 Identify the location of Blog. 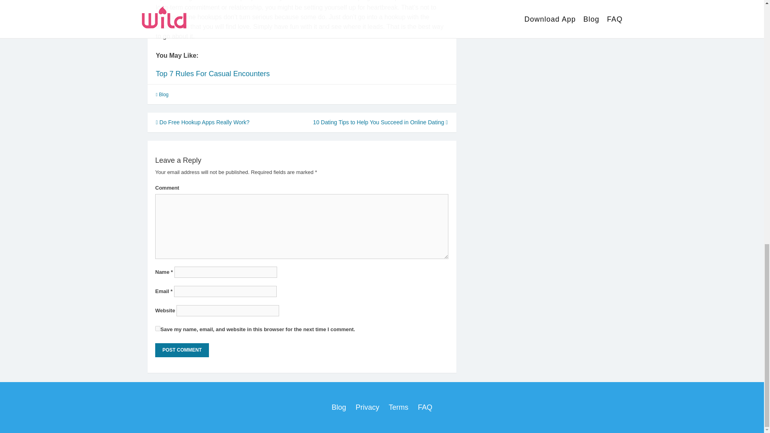
(338, 407).